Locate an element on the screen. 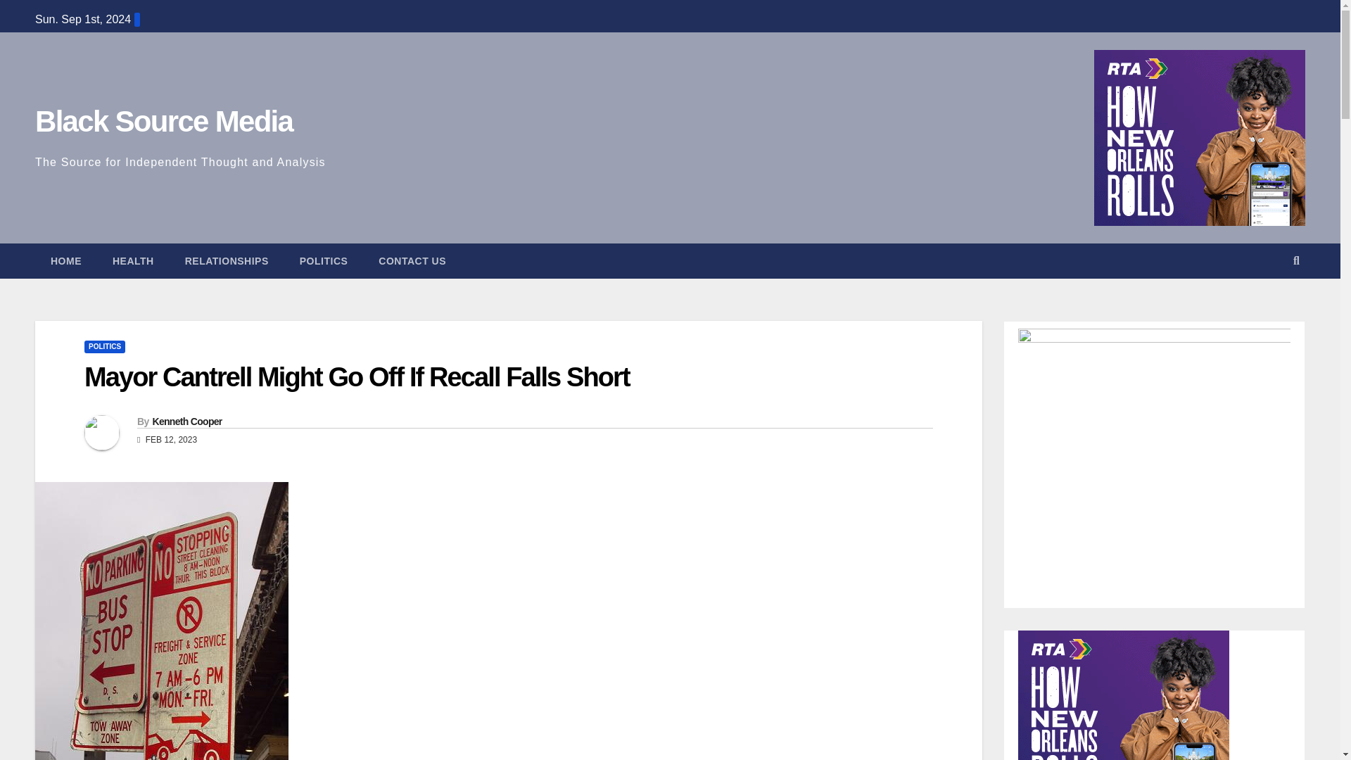 The image size is (1351, 760). CONTACT US is located at coordinates (412, 260).